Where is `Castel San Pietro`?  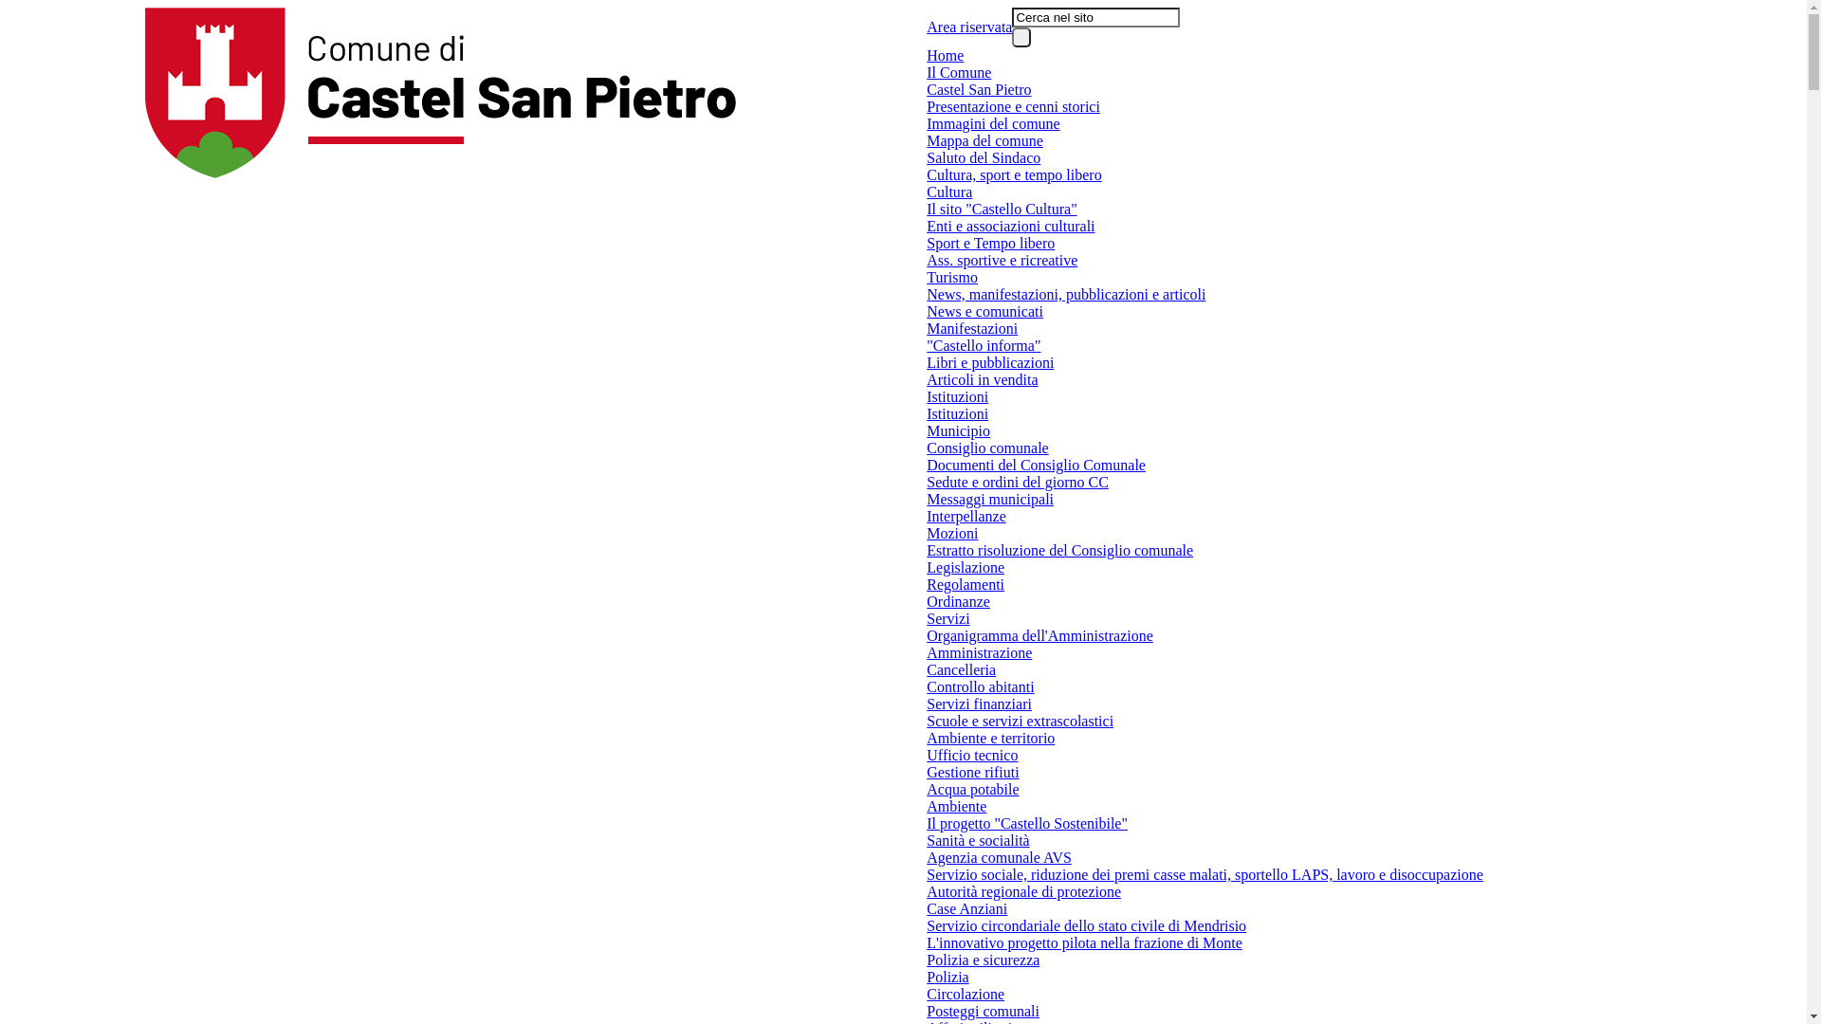 Castel San Pietro is located at coordinates (979, 90).